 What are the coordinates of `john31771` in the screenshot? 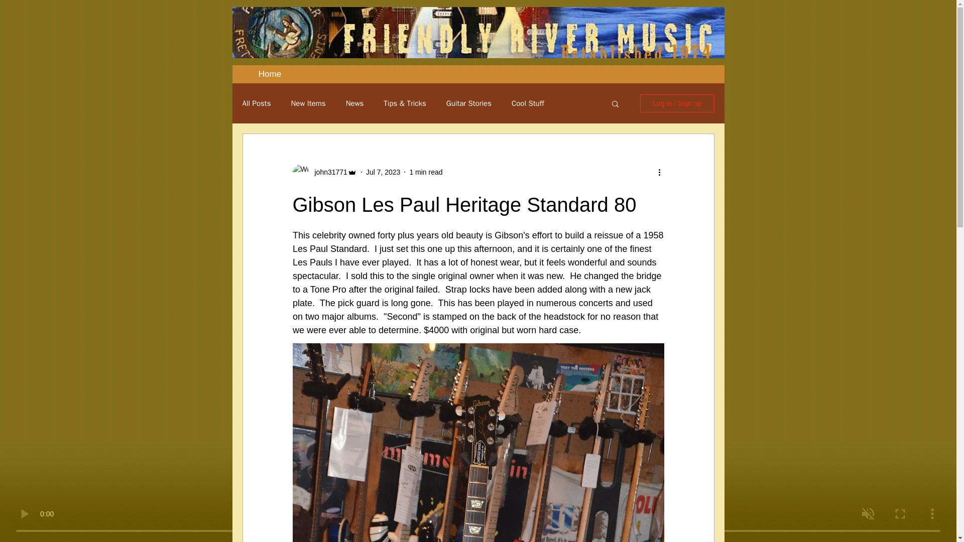 It's located at (327, 172).